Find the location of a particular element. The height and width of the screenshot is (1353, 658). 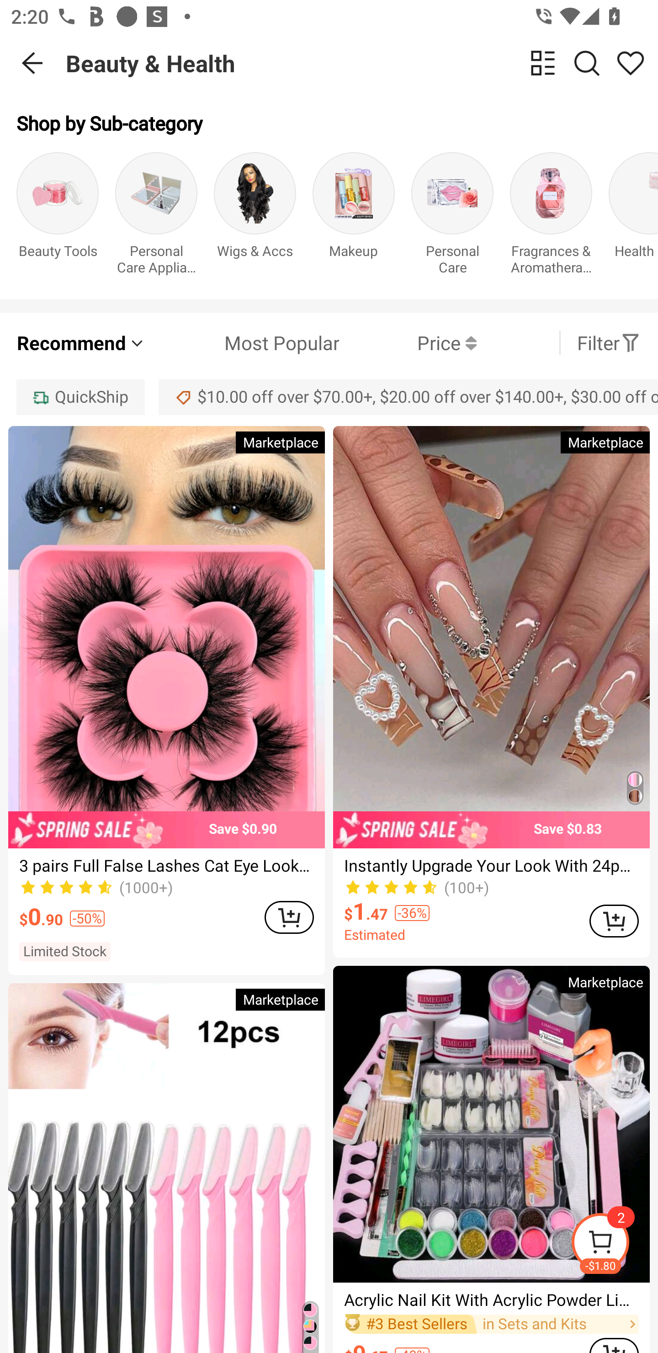

Price is located at coordinates (408, 343).